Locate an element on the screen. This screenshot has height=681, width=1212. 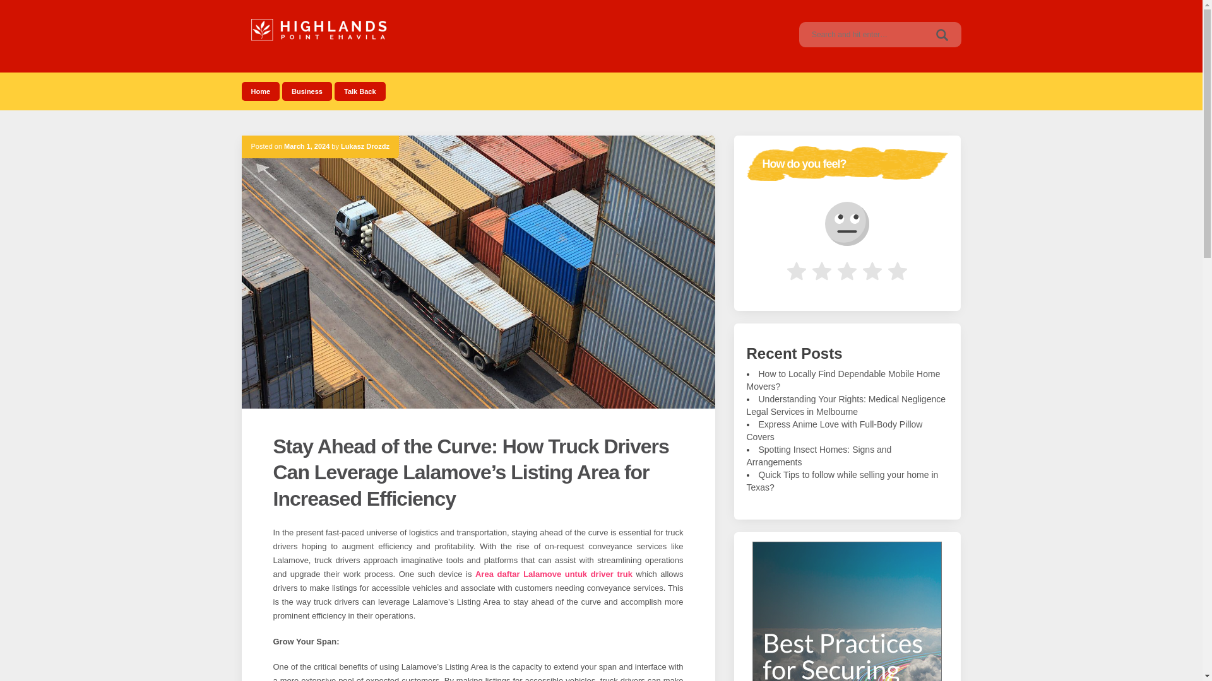
Business is located at coordinates (307, 91).